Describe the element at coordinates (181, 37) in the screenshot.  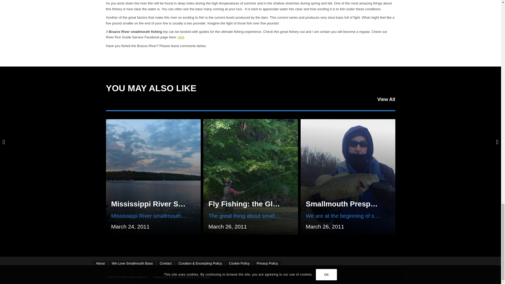
I see `click` at that location.